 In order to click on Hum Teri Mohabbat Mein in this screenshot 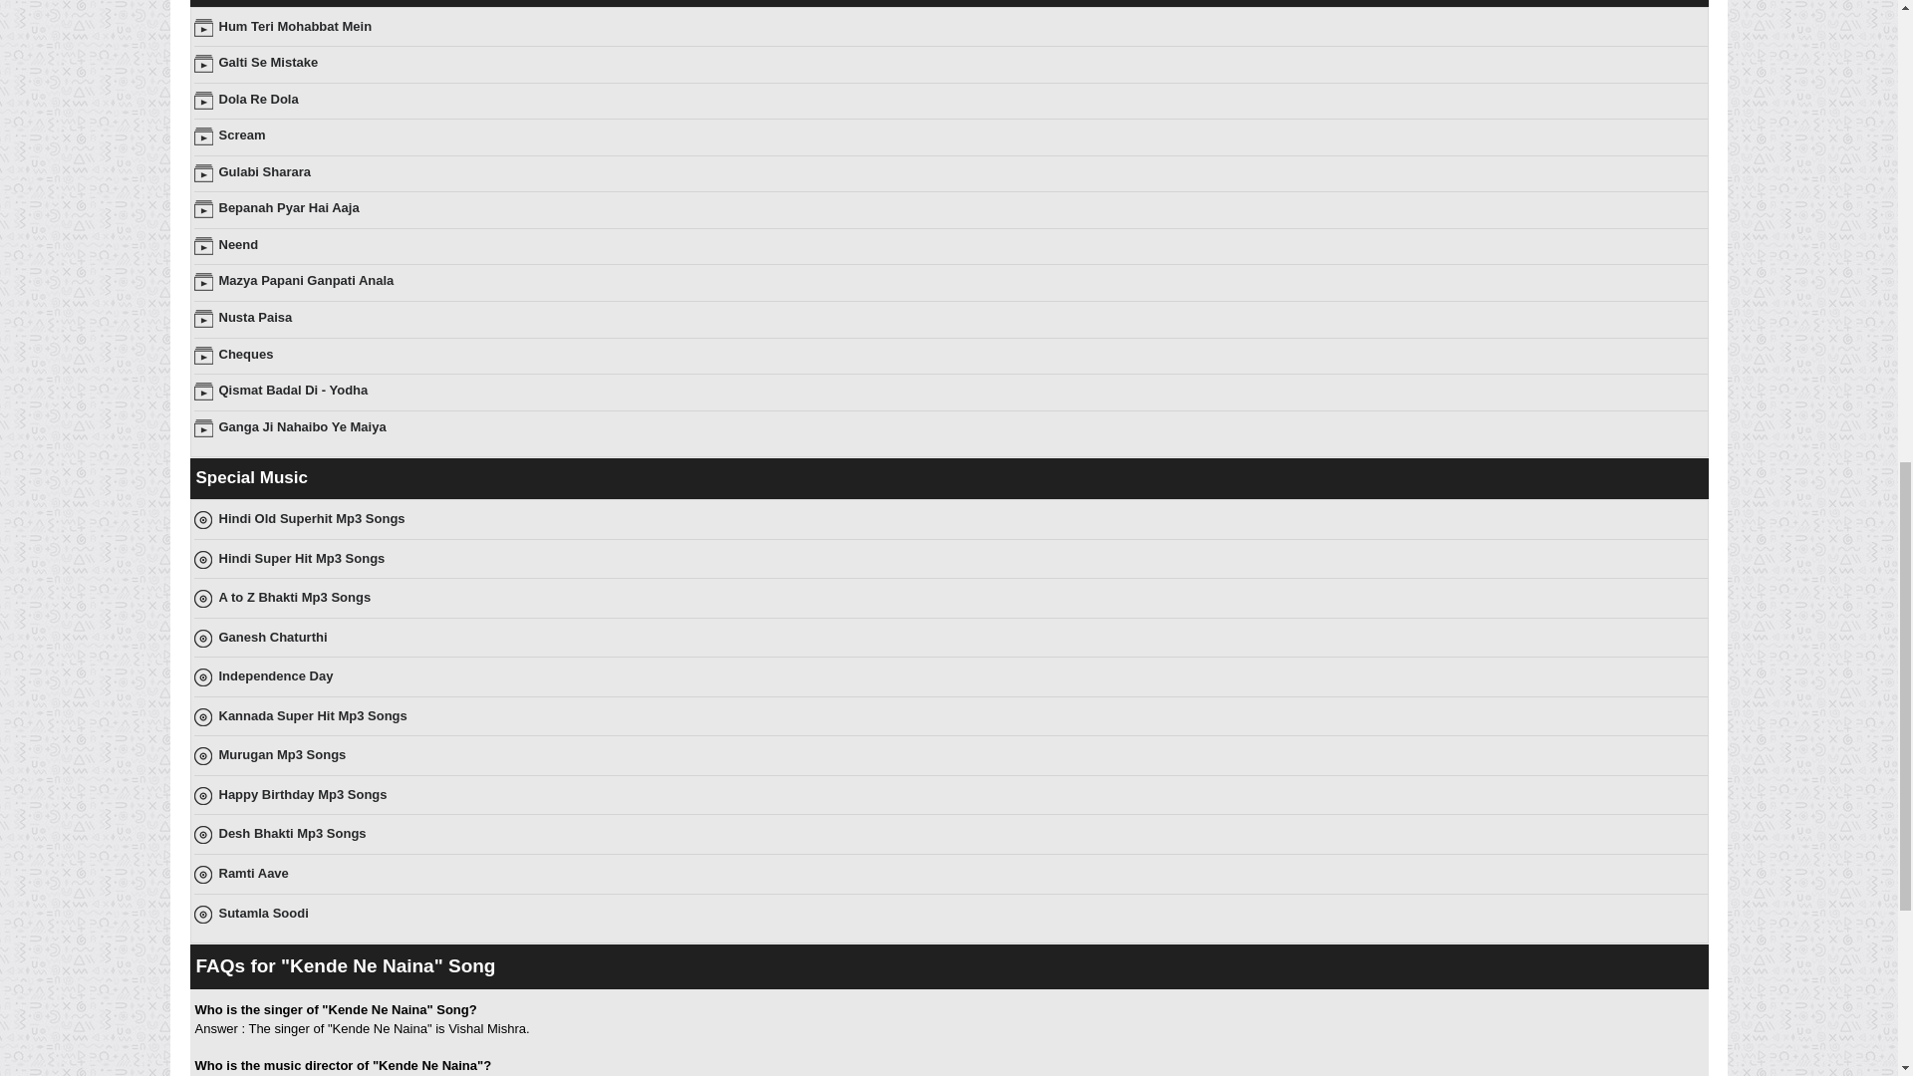, I will do `click(296, 26)`.